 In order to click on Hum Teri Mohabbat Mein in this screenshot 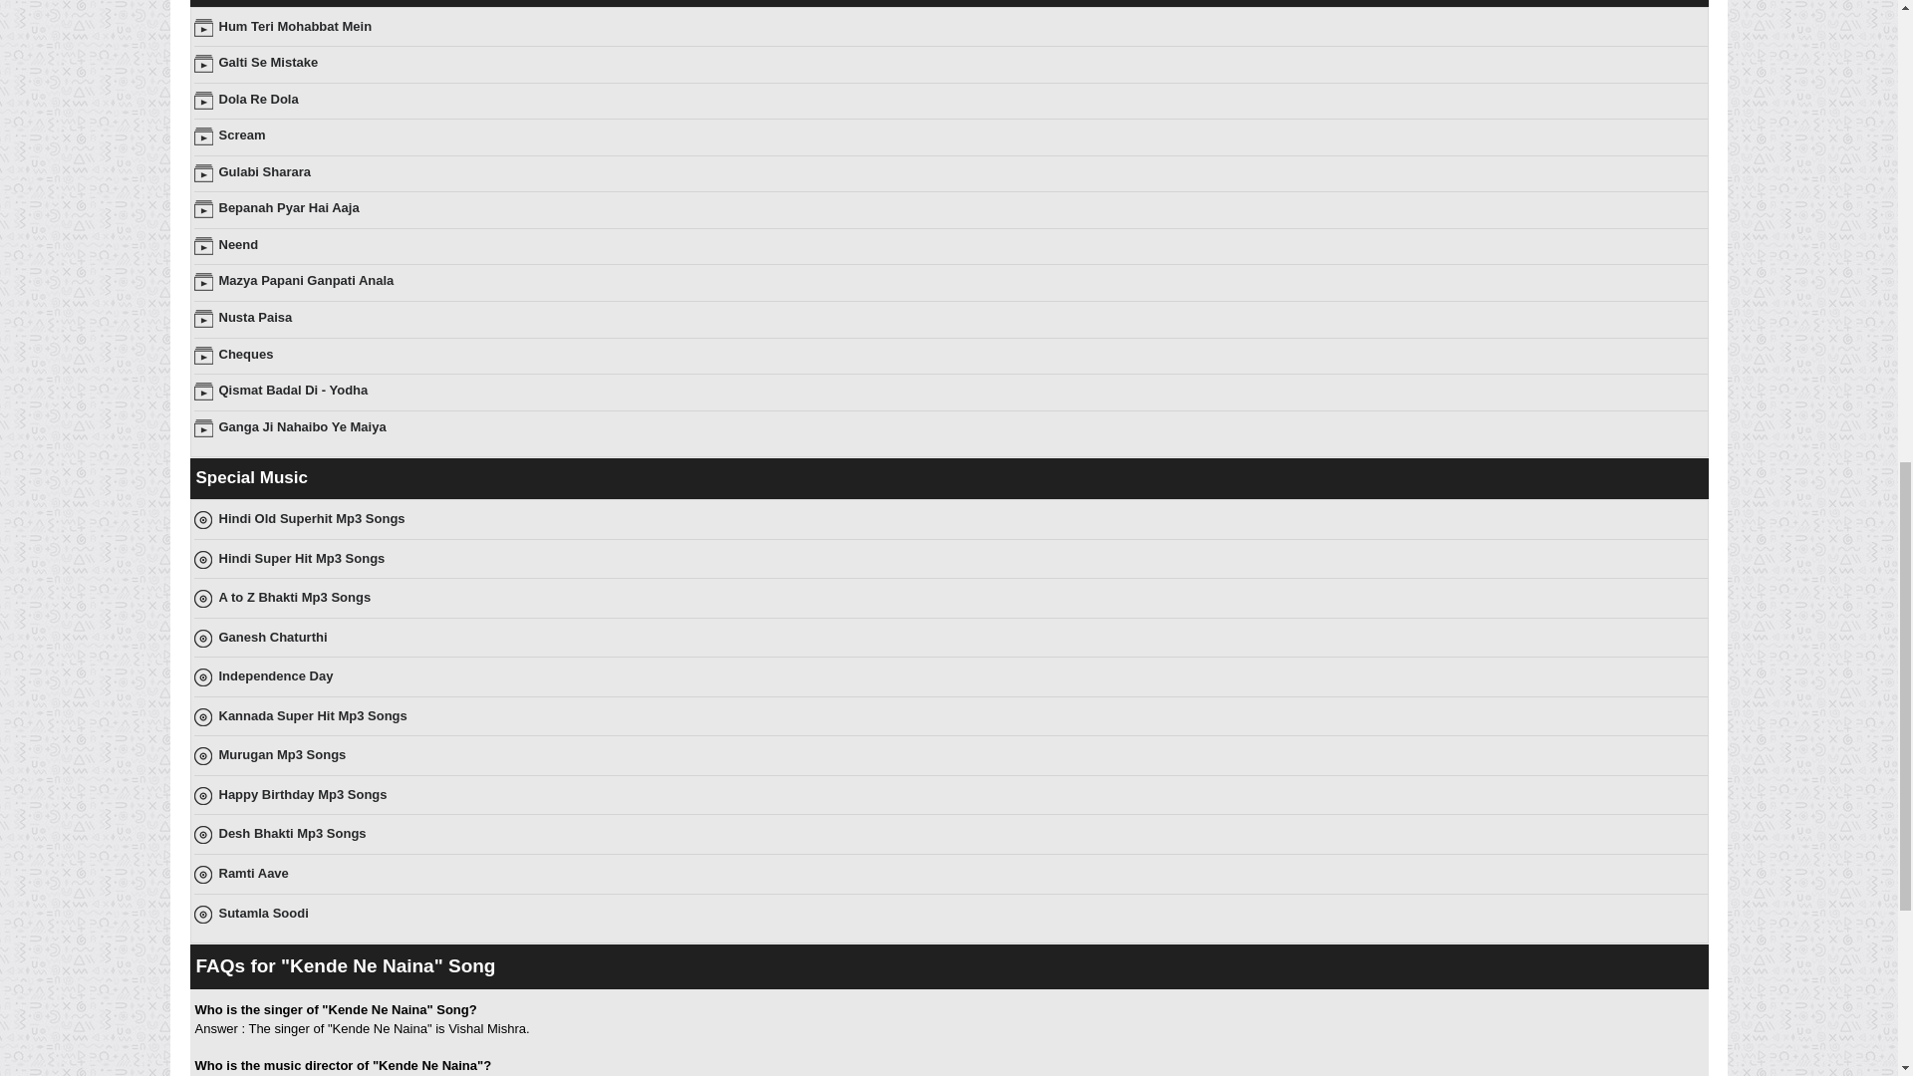, I will do `click(296, 26)`.